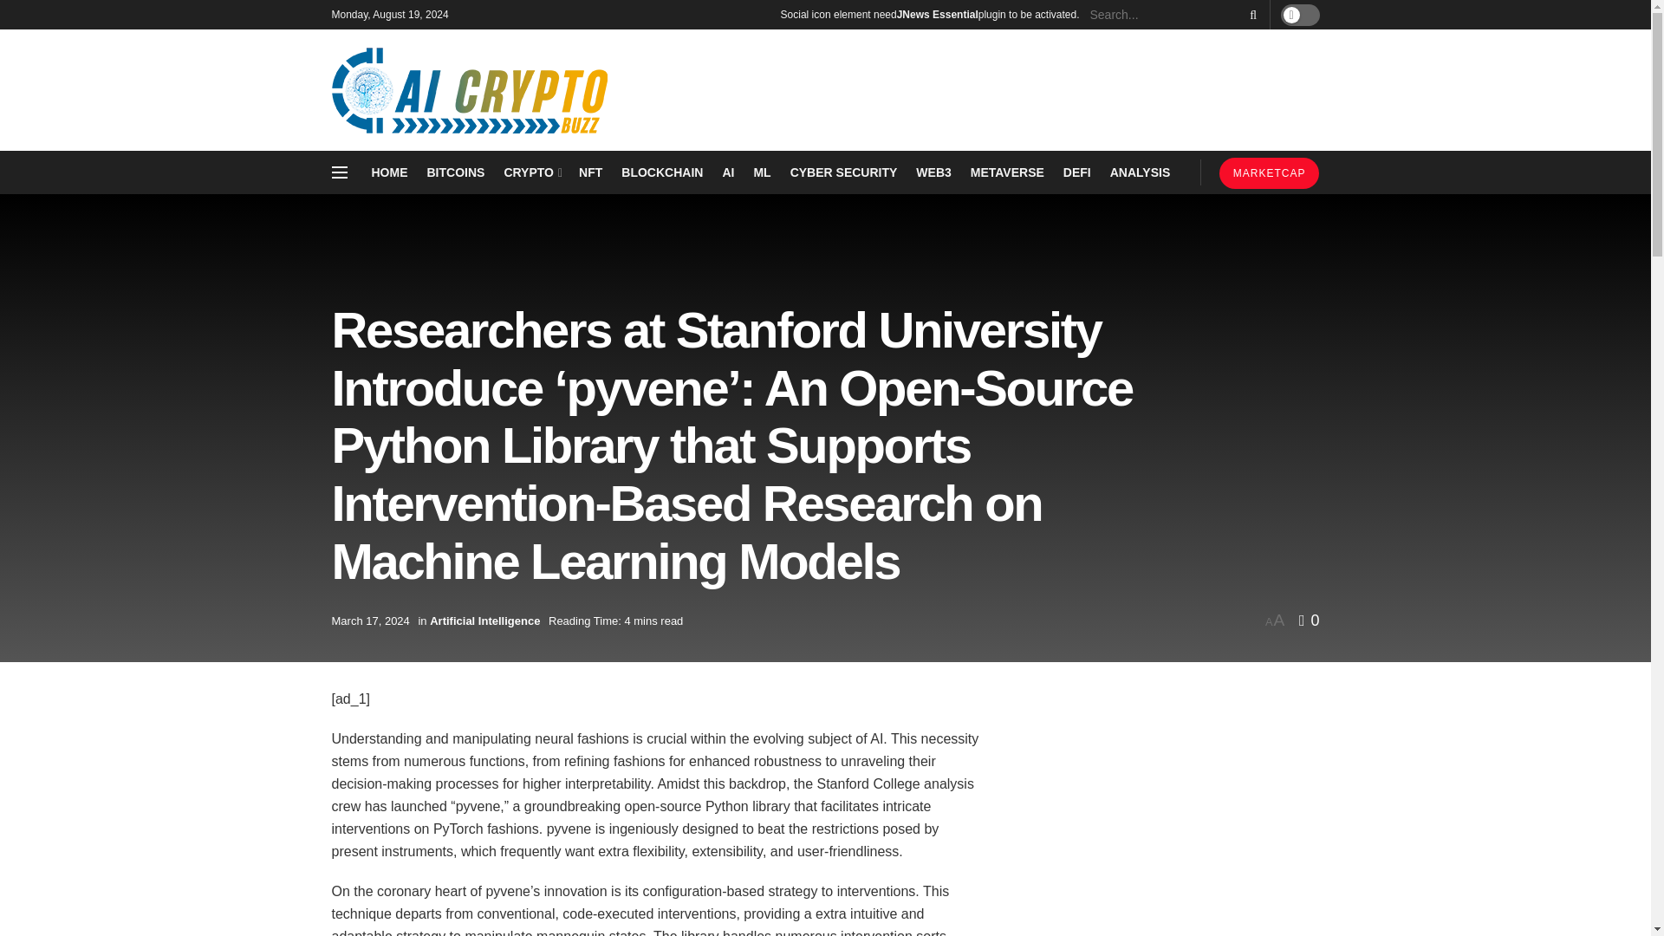  I want to click on ANALYSIS, so click(1141, 172).